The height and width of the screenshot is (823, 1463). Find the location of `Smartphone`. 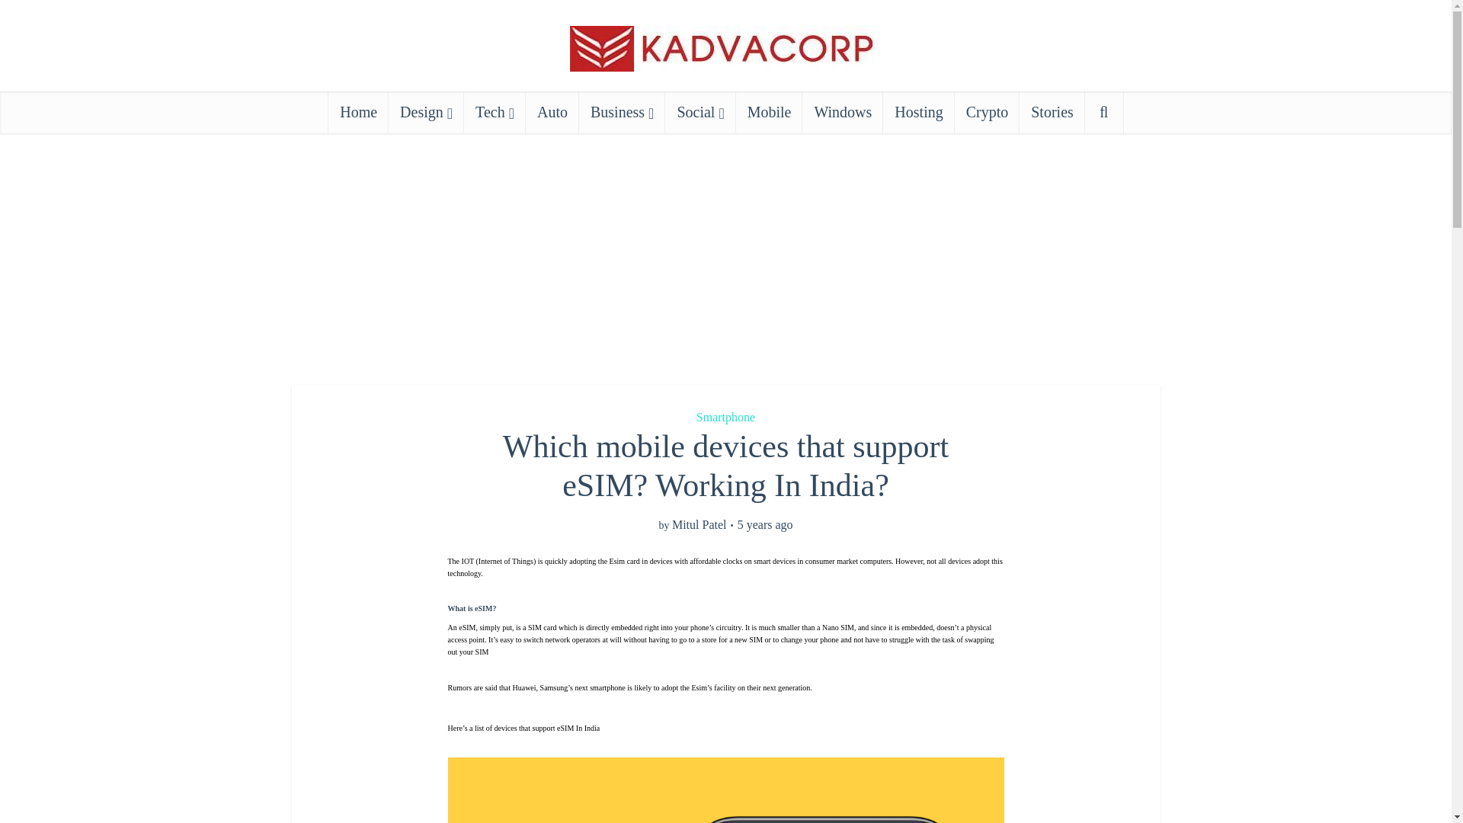

Smartphone is located at coordinates (725, 417).